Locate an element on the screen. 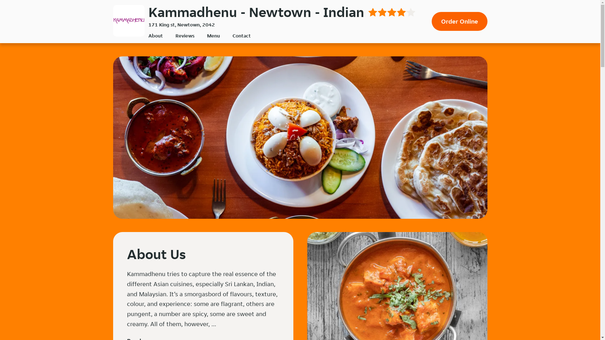 This screenshot has height=340, width=605. Contact is located at coordinates (242, 36).